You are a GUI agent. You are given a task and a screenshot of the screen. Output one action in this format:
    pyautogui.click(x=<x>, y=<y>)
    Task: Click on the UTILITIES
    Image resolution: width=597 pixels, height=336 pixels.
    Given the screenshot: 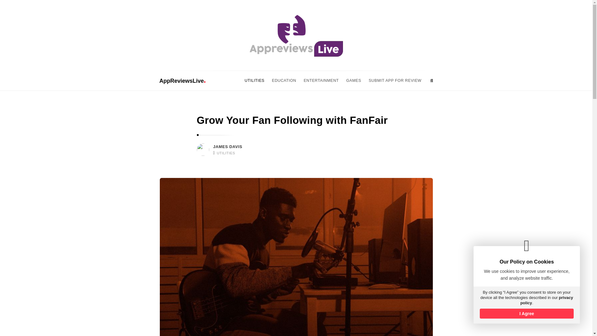 What is the action you would take?
    pyautogui.click(x=254, y=80)
    